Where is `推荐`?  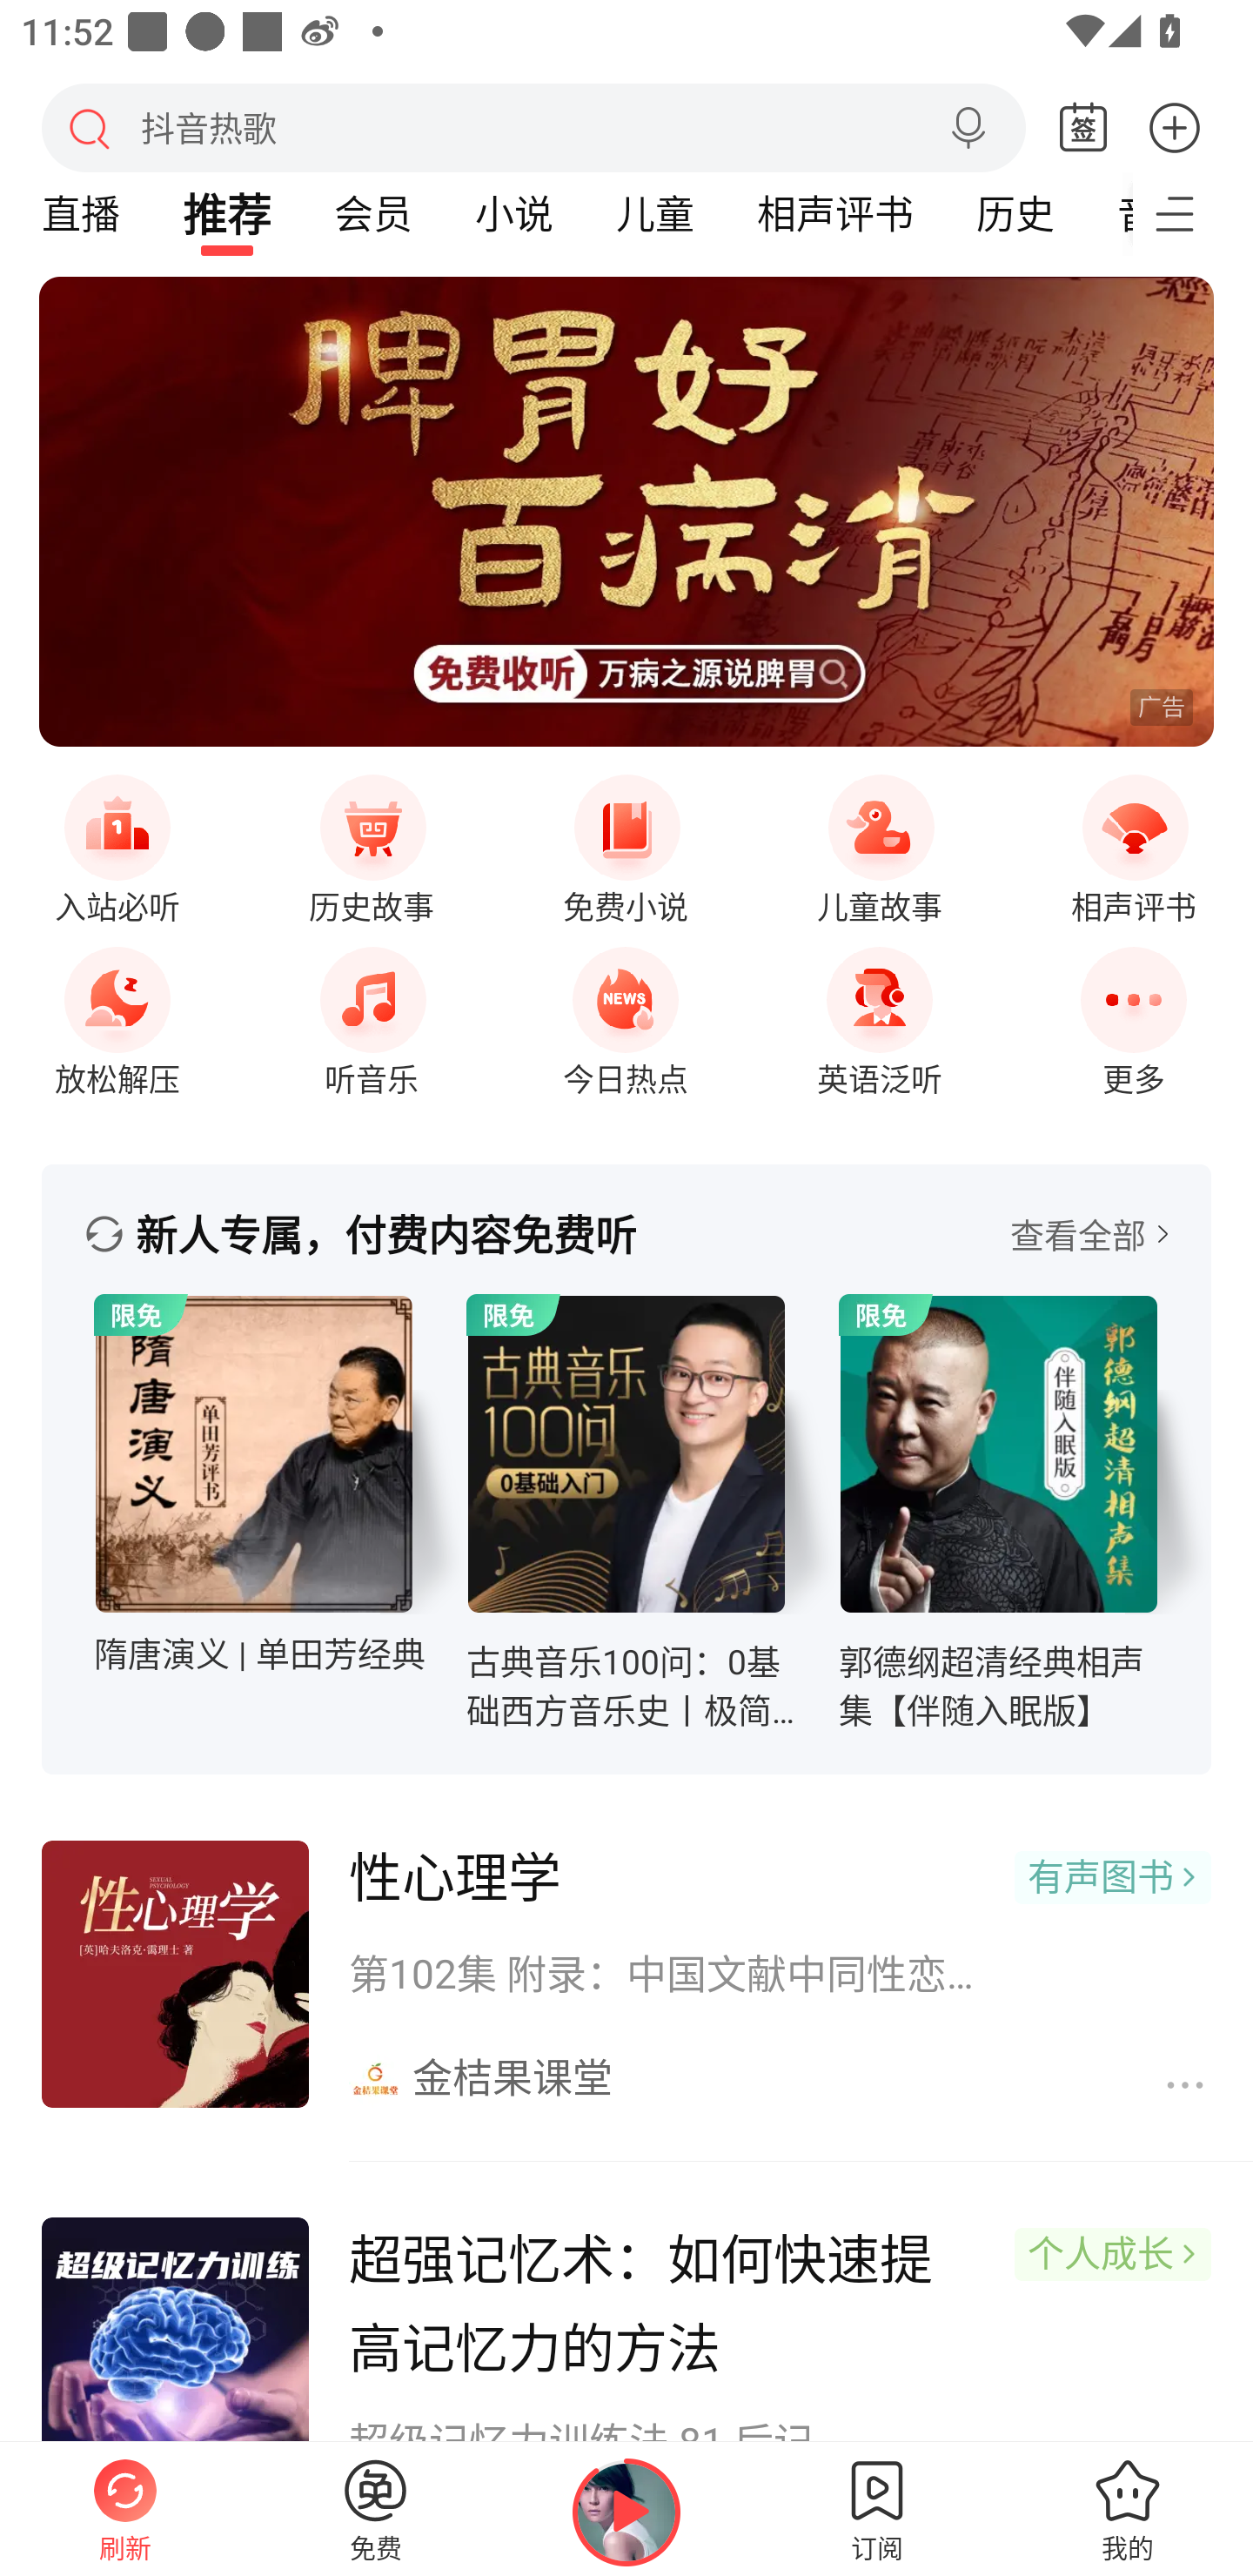
推荐 is located at coordinates (227, 214).